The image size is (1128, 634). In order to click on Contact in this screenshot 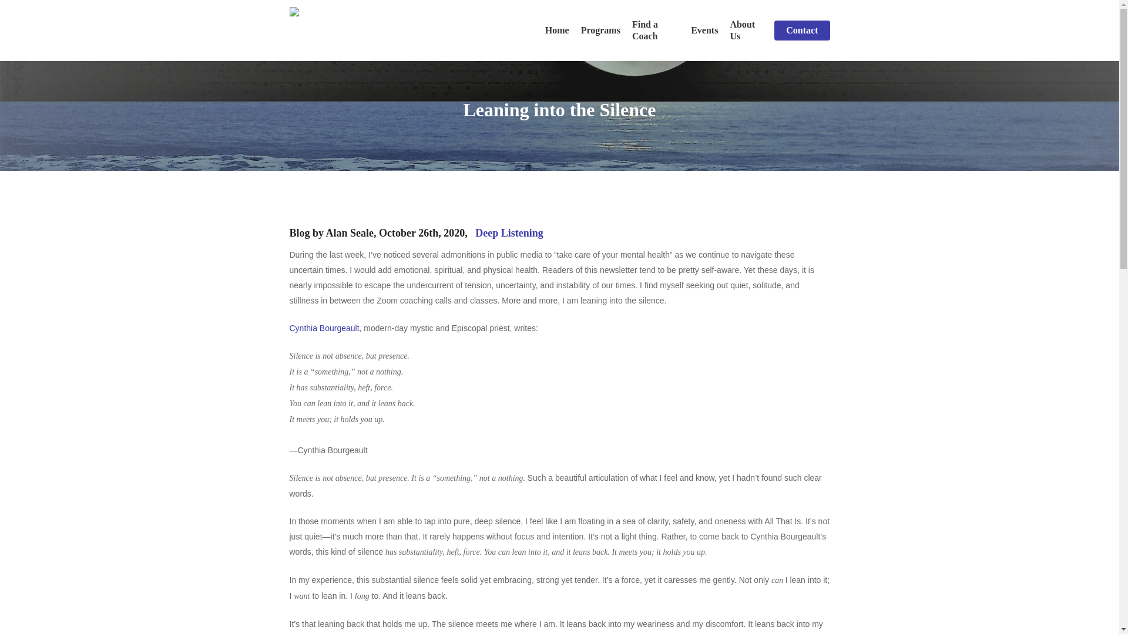, I will do `click(801, 31)`.